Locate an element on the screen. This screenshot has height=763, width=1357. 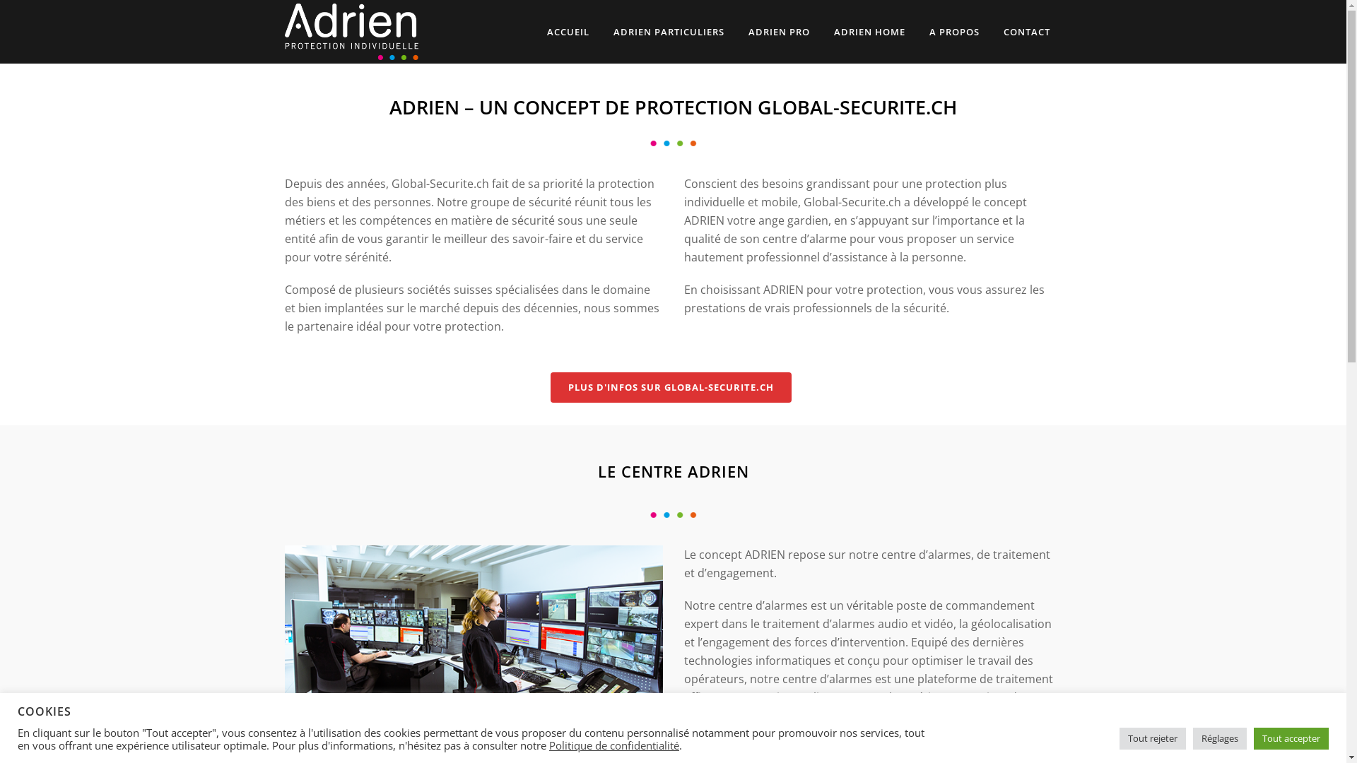
adrien_protection_individuelle_points is located at coordinates (673, 515).